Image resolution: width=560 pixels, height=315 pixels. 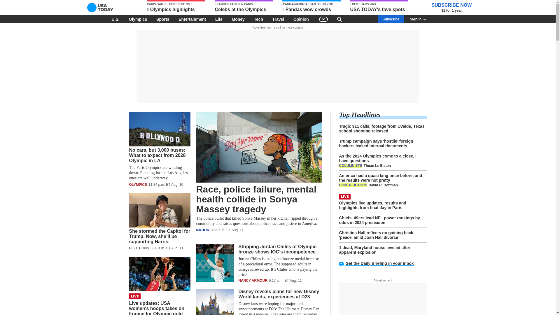 What do you see at coordinates (138, 19) in the screenshot?
I see `Olympics` at bounding box center [138, 19].